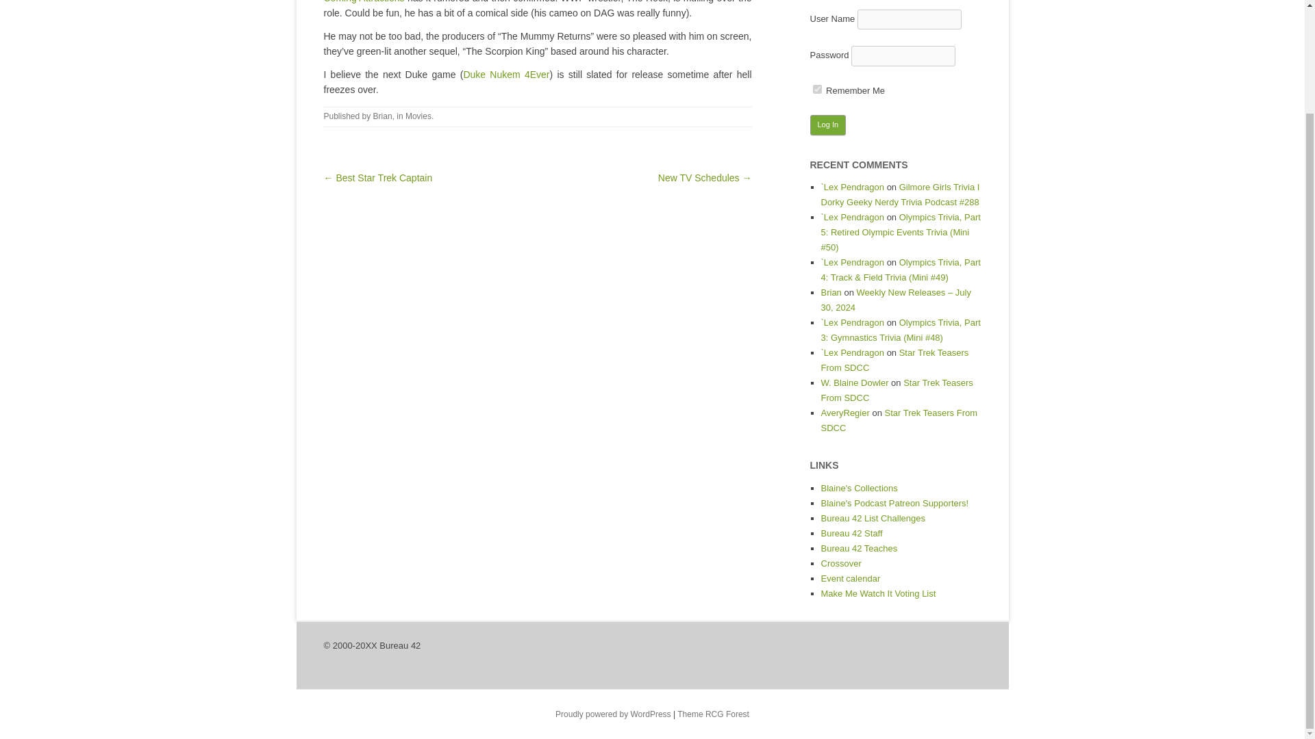 The image size is (1315, 739). I want to click on Crossover, so click(841, 563).